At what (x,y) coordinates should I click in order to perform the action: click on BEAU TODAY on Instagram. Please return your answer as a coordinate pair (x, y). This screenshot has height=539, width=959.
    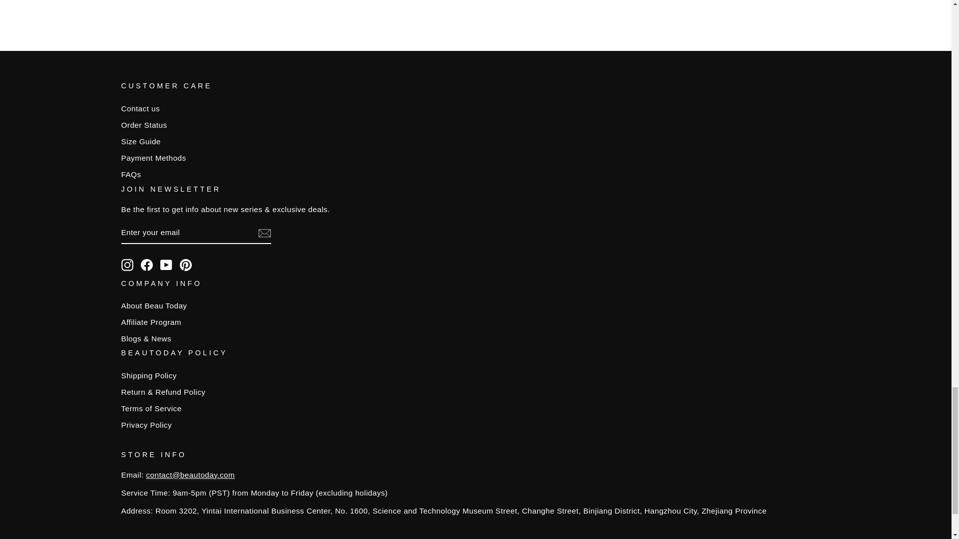
    Looking at the image, I should click on (127, 265).